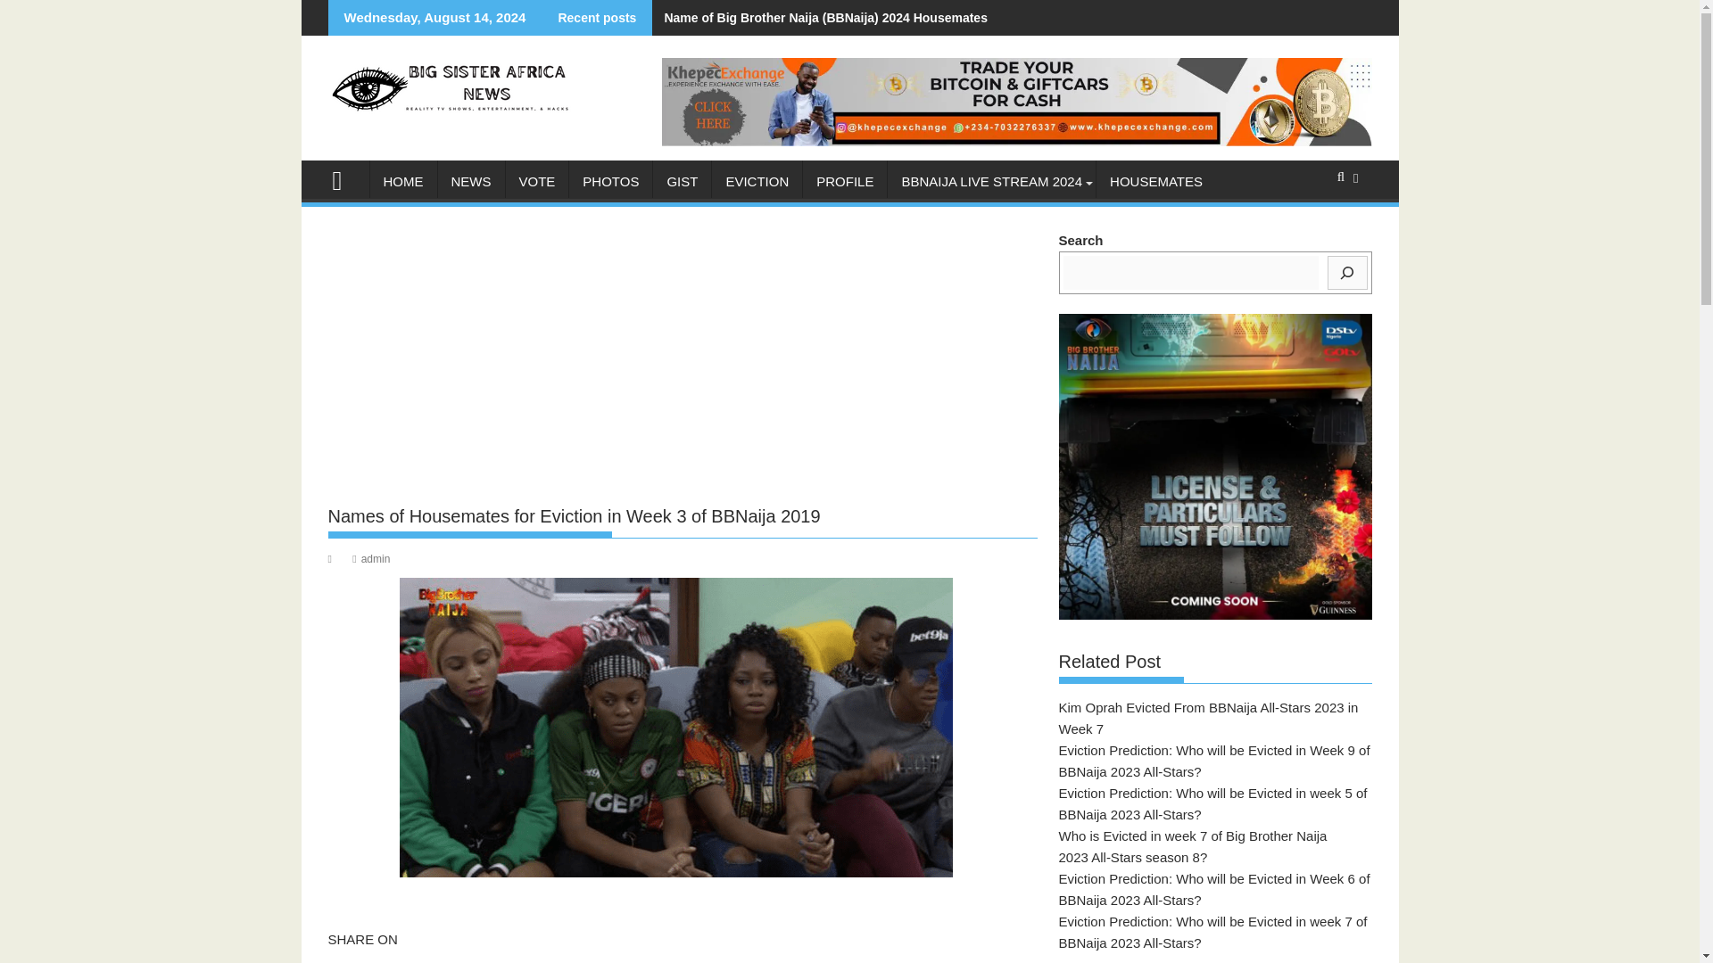 The width and height of the screenshot is (1713, 963). Describe the element at coordinates (845, 182) in the screenshot. I see `PROFILE` at that location.